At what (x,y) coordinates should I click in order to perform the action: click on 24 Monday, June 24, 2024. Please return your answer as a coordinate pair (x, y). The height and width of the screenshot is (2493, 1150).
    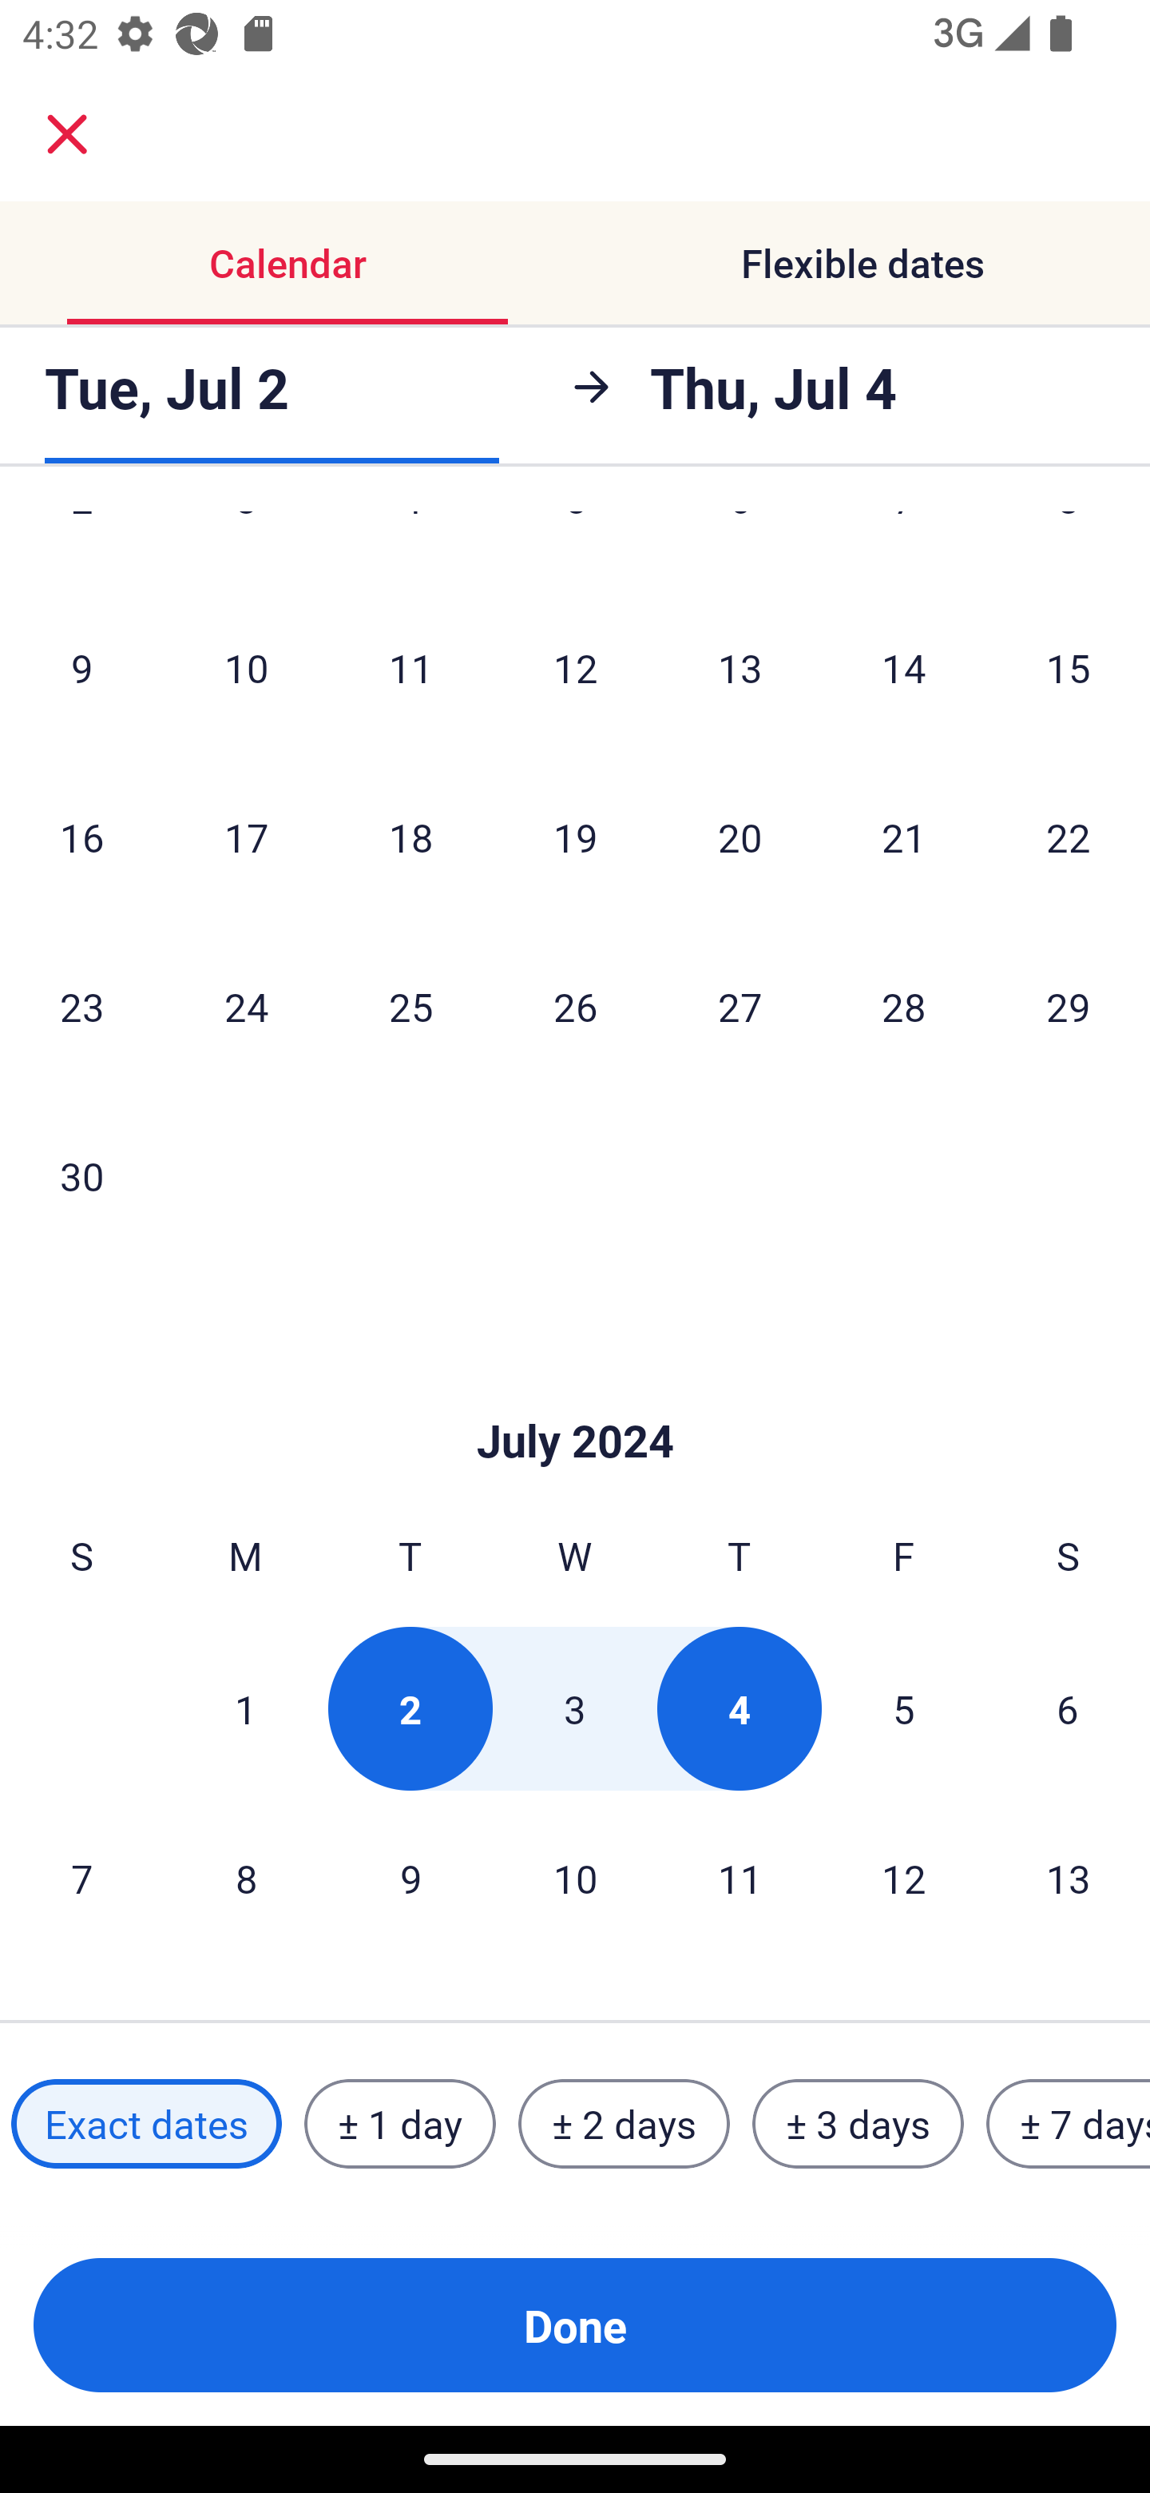
    Looking at the image, I should click on (246, 1007).